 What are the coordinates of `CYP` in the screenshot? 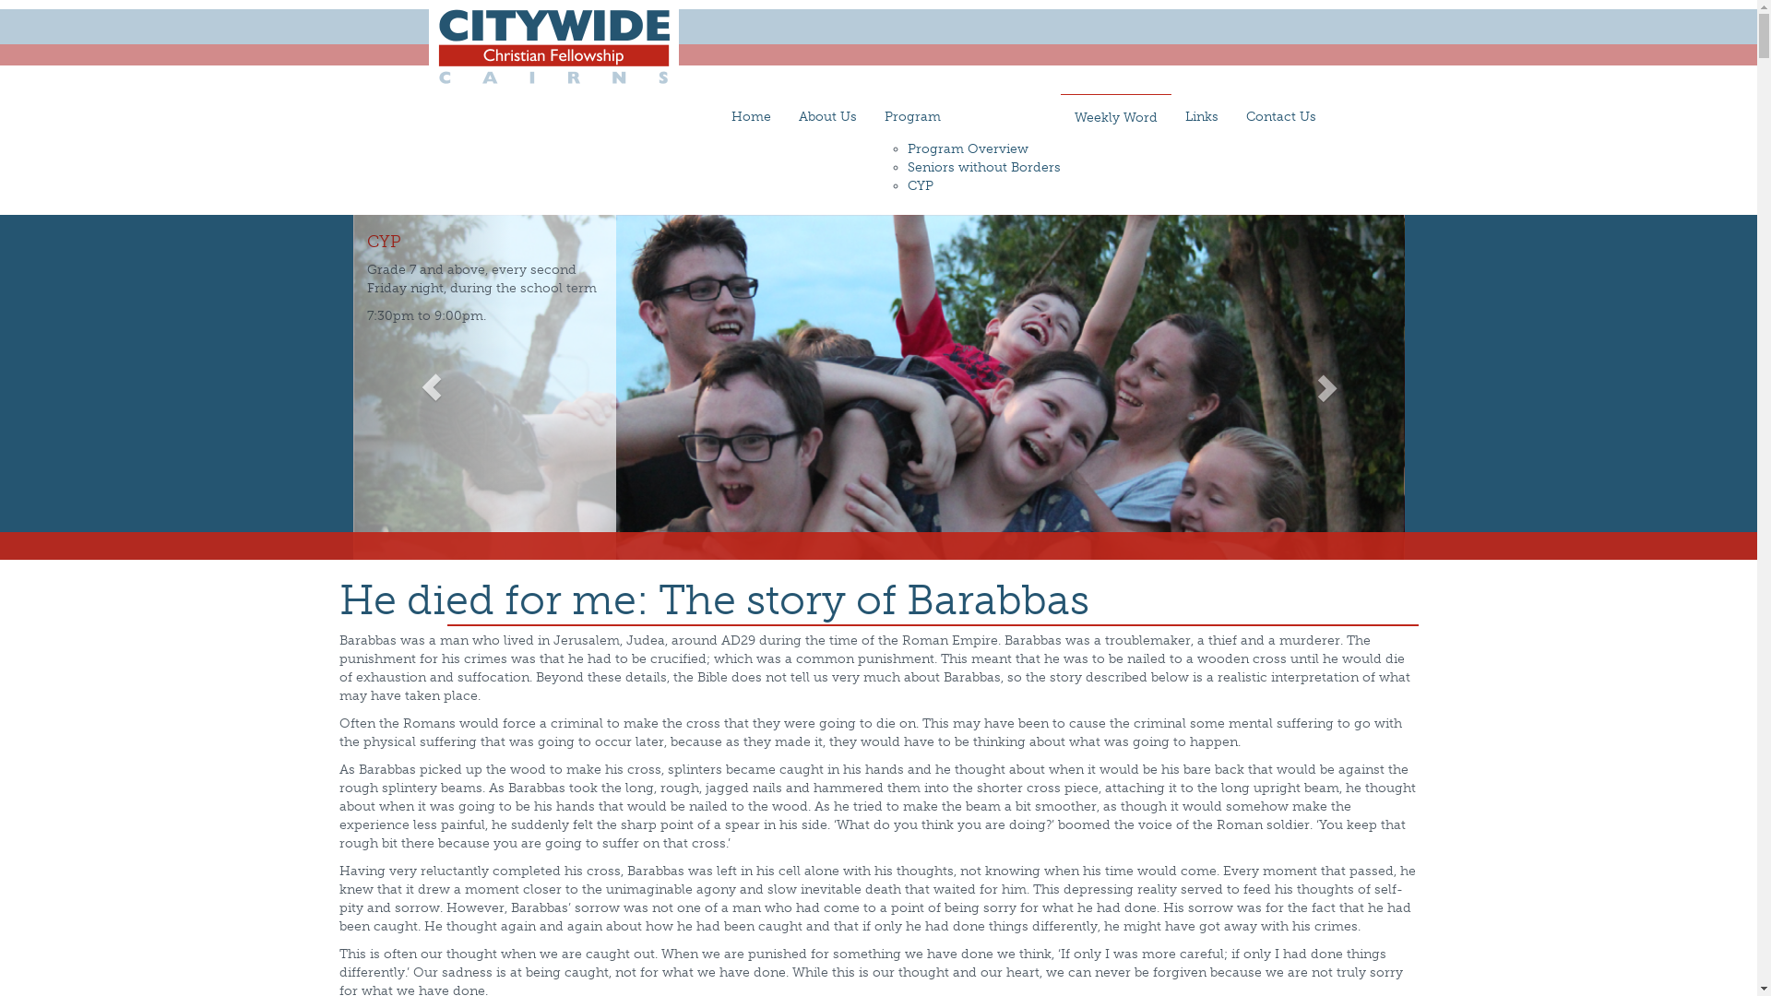 It's located at (921, 186).